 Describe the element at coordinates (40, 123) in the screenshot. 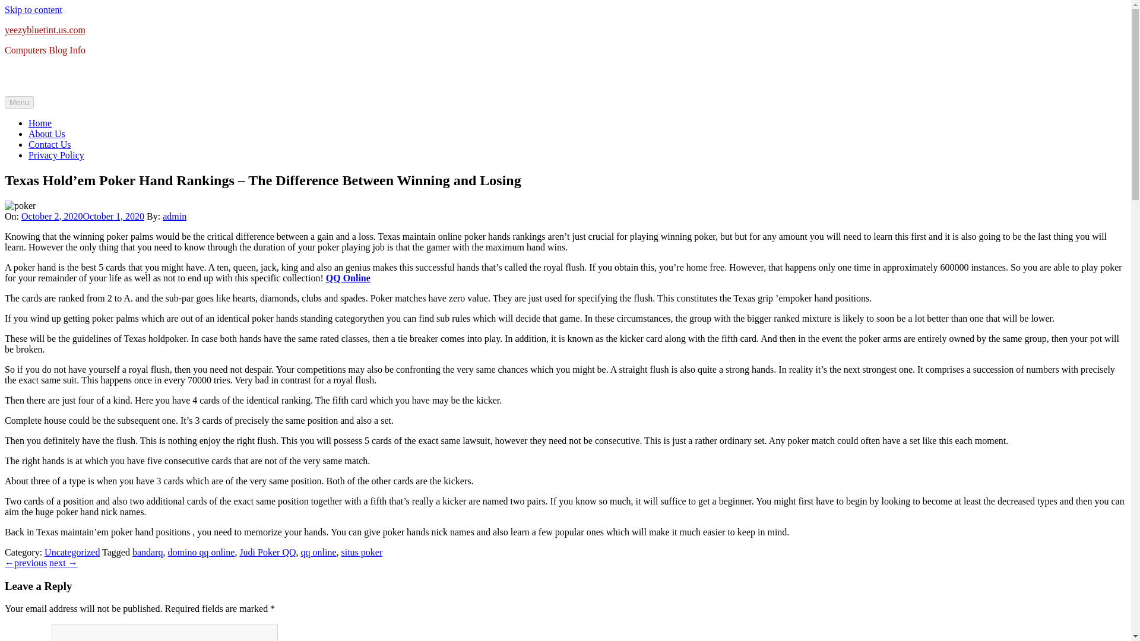

I see `Home` at that location.